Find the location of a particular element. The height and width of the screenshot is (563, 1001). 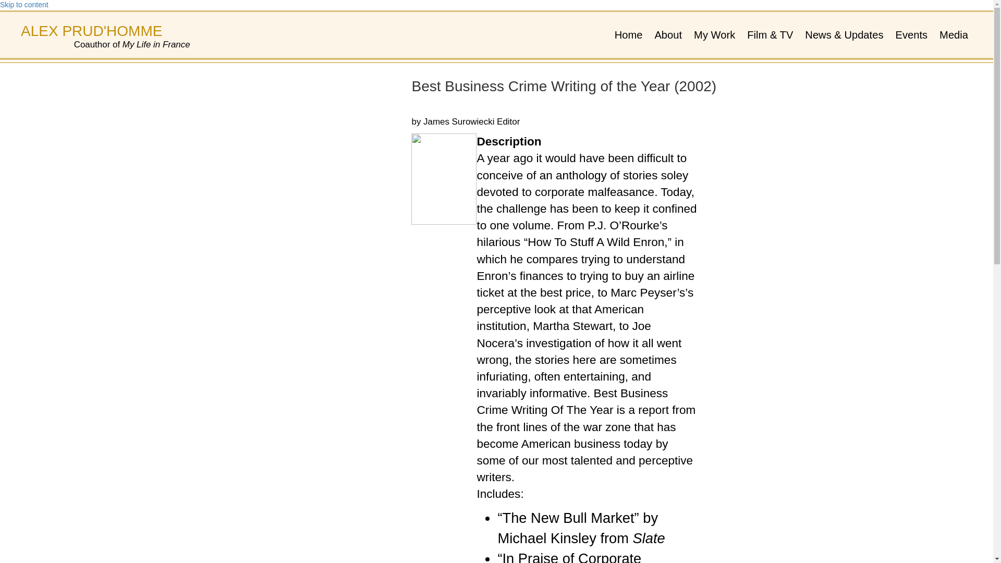

Skip to content is located at coordinates (24, 5).